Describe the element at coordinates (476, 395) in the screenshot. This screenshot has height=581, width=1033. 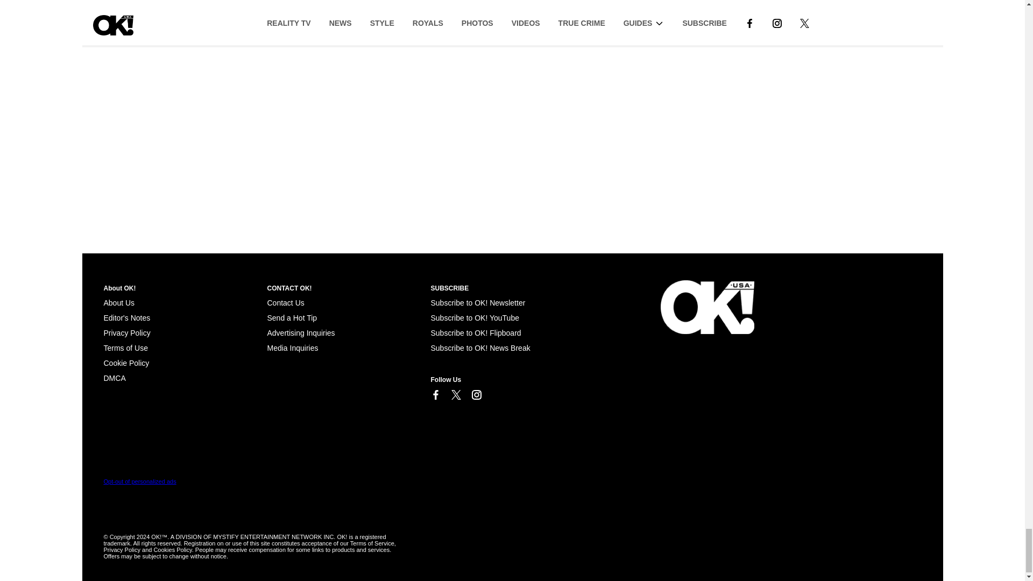
I see `Link to Instagram` at that location.